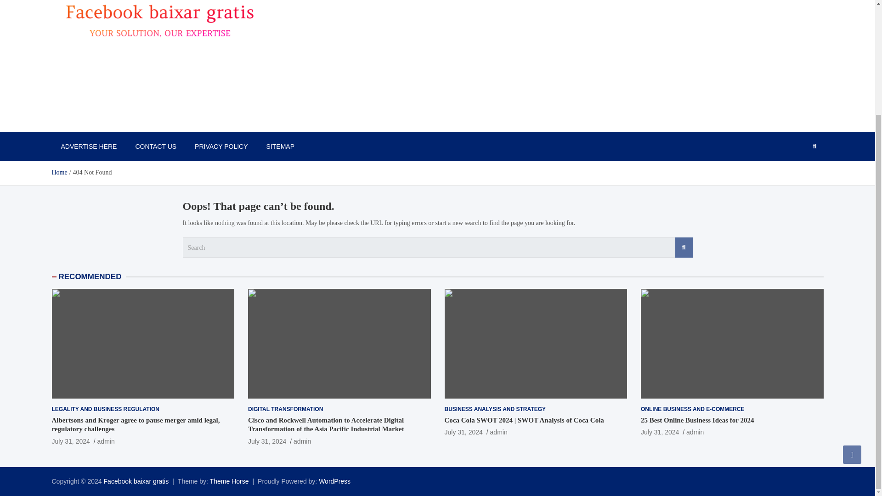 The height and width of the screenshot is (496, 882). I want to click on July 31, 2024, so click(266, 441).